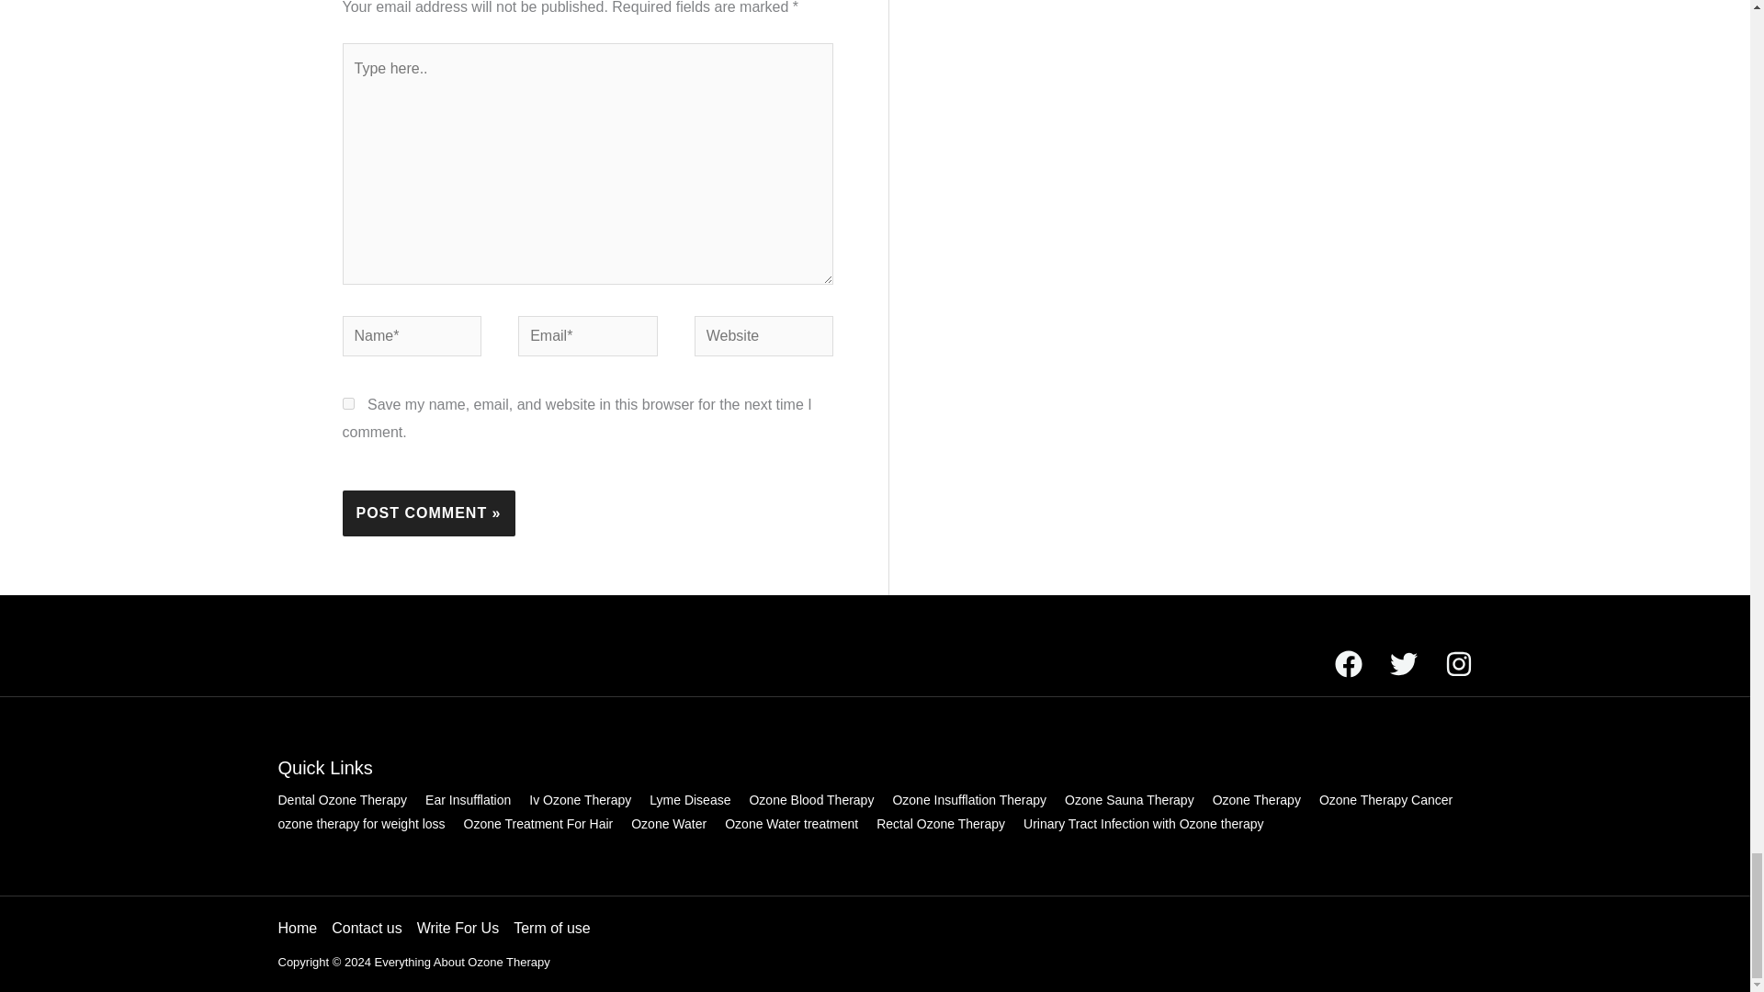  What do you see at coordinates (347, 404) in the screenshot?
I see `yes` at bounding box center [347, 404].